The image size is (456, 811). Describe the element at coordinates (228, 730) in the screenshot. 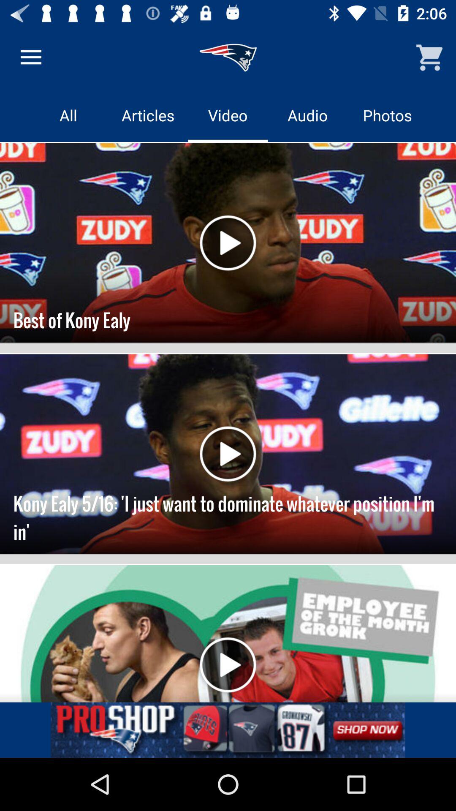

I see `advertiser banner` at that location.